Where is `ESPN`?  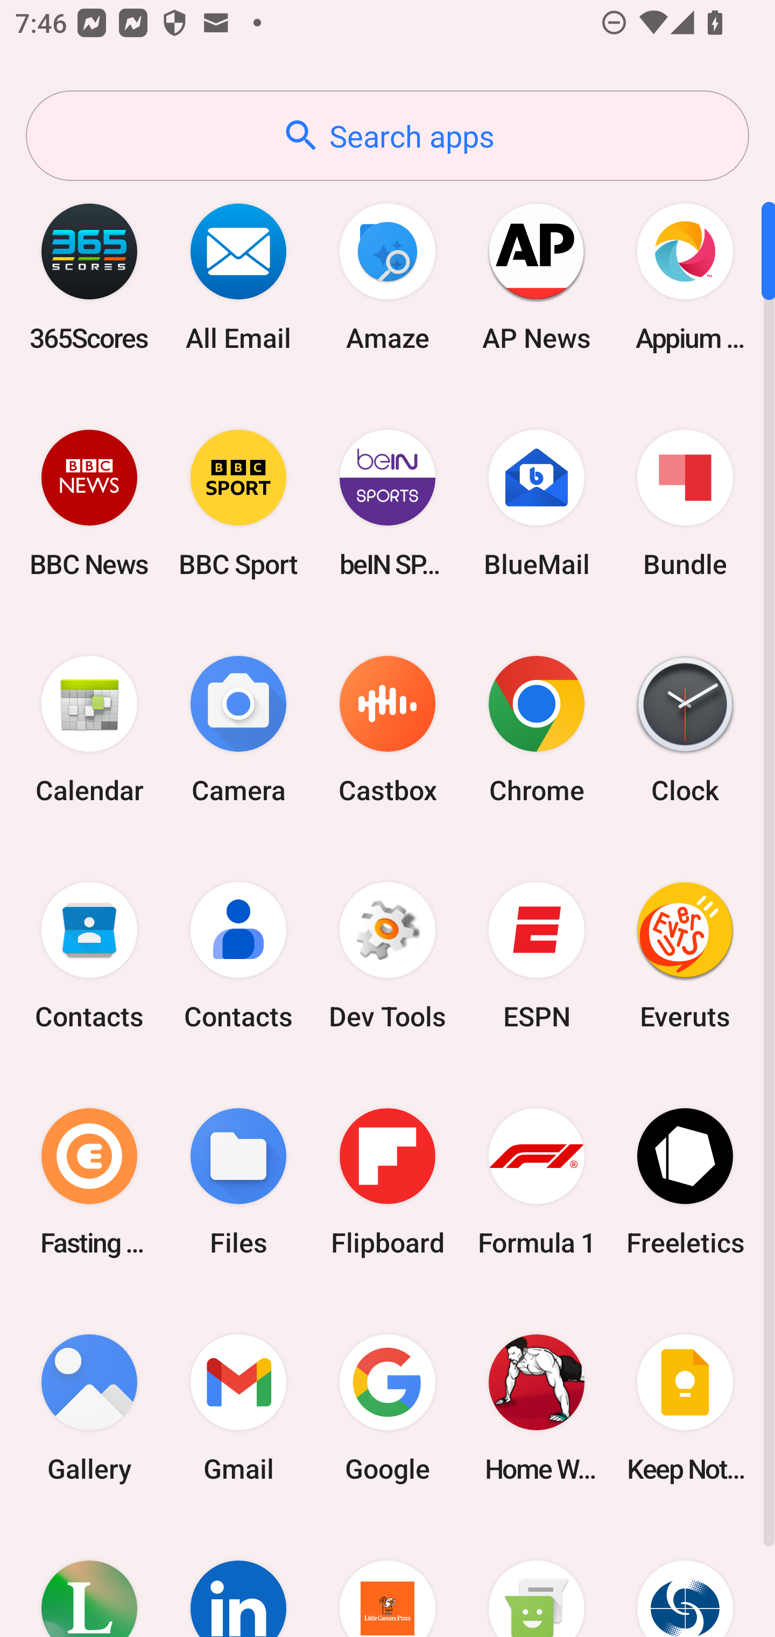 ESPN is located at coordinates (536, 956).